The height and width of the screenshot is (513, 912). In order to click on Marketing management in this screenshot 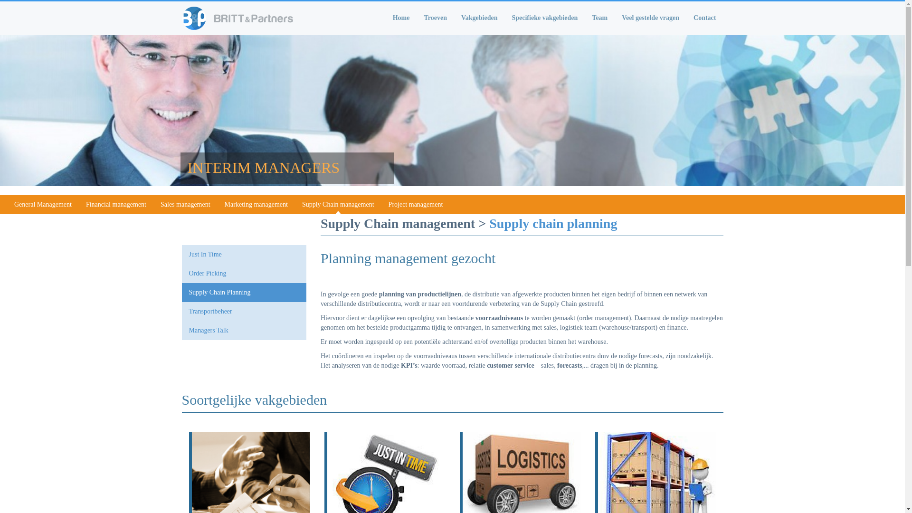, I will do `click(256, 204)`.